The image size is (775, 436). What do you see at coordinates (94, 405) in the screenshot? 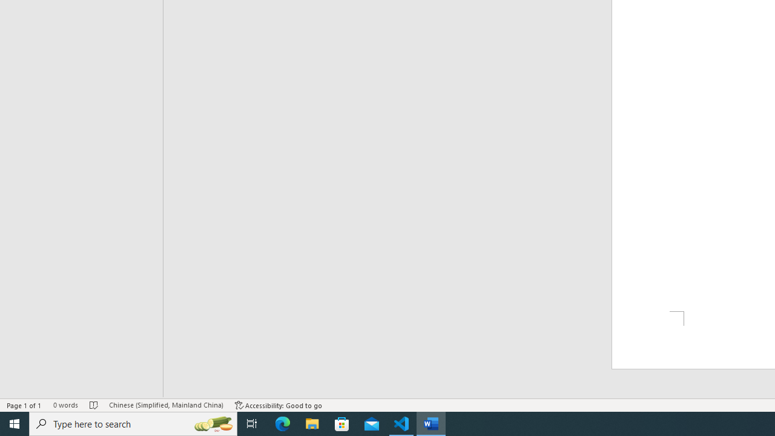
I see `Spelling and Grammar Check No Errors` at bounding box center [94, 405].